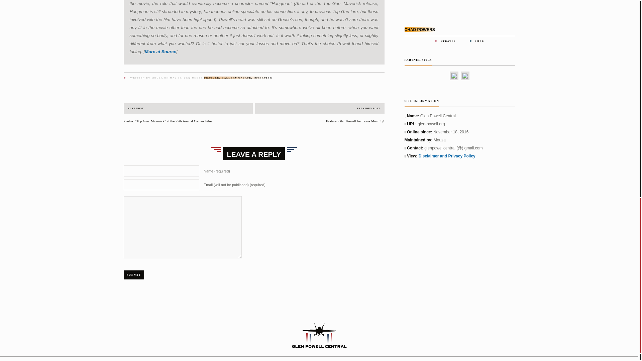 This screenshot has height=361, width=642. What do you see at coordinates (448, 41) in the screenshot?
I see `Updates` at bounding box center [448, 41].